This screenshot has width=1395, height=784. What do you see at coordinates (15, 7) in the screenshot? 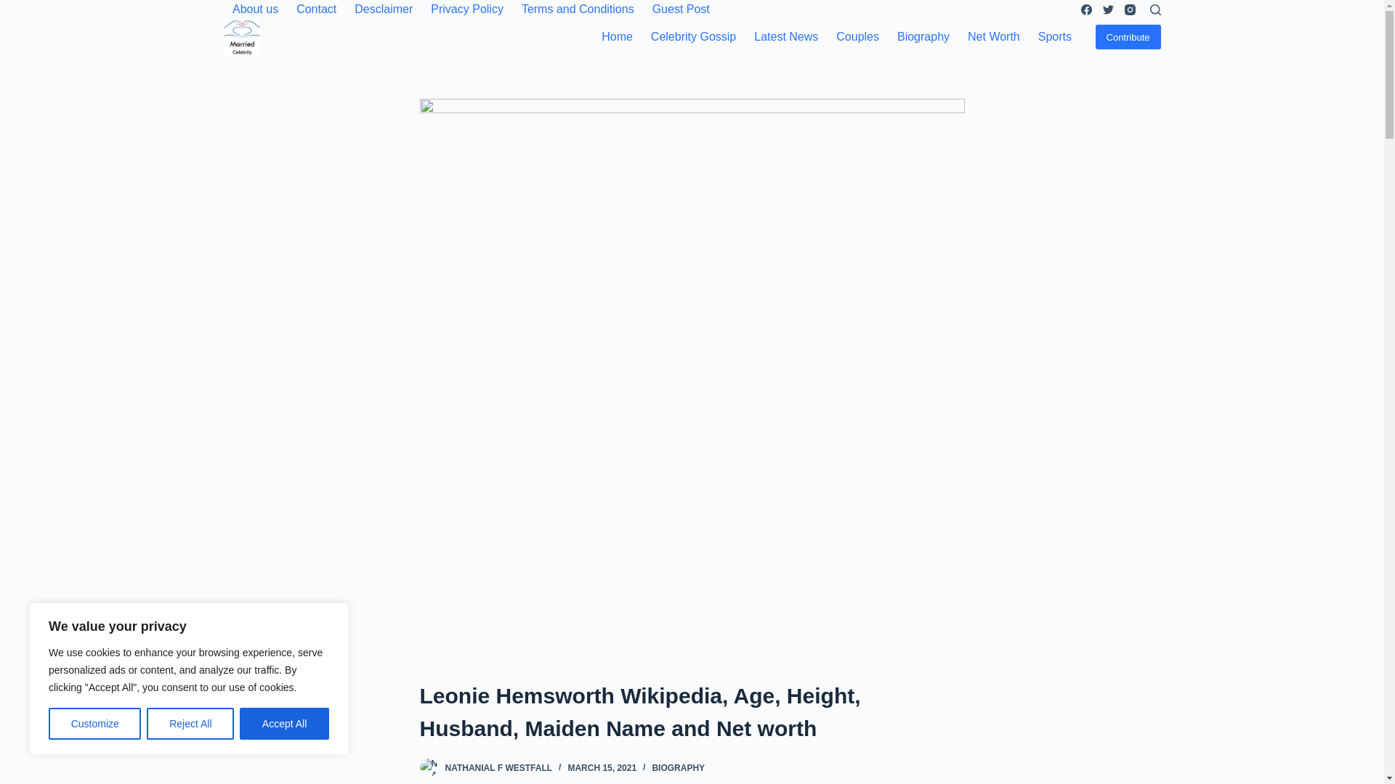
I see `Skip to content` at bounding box center [15, 7].